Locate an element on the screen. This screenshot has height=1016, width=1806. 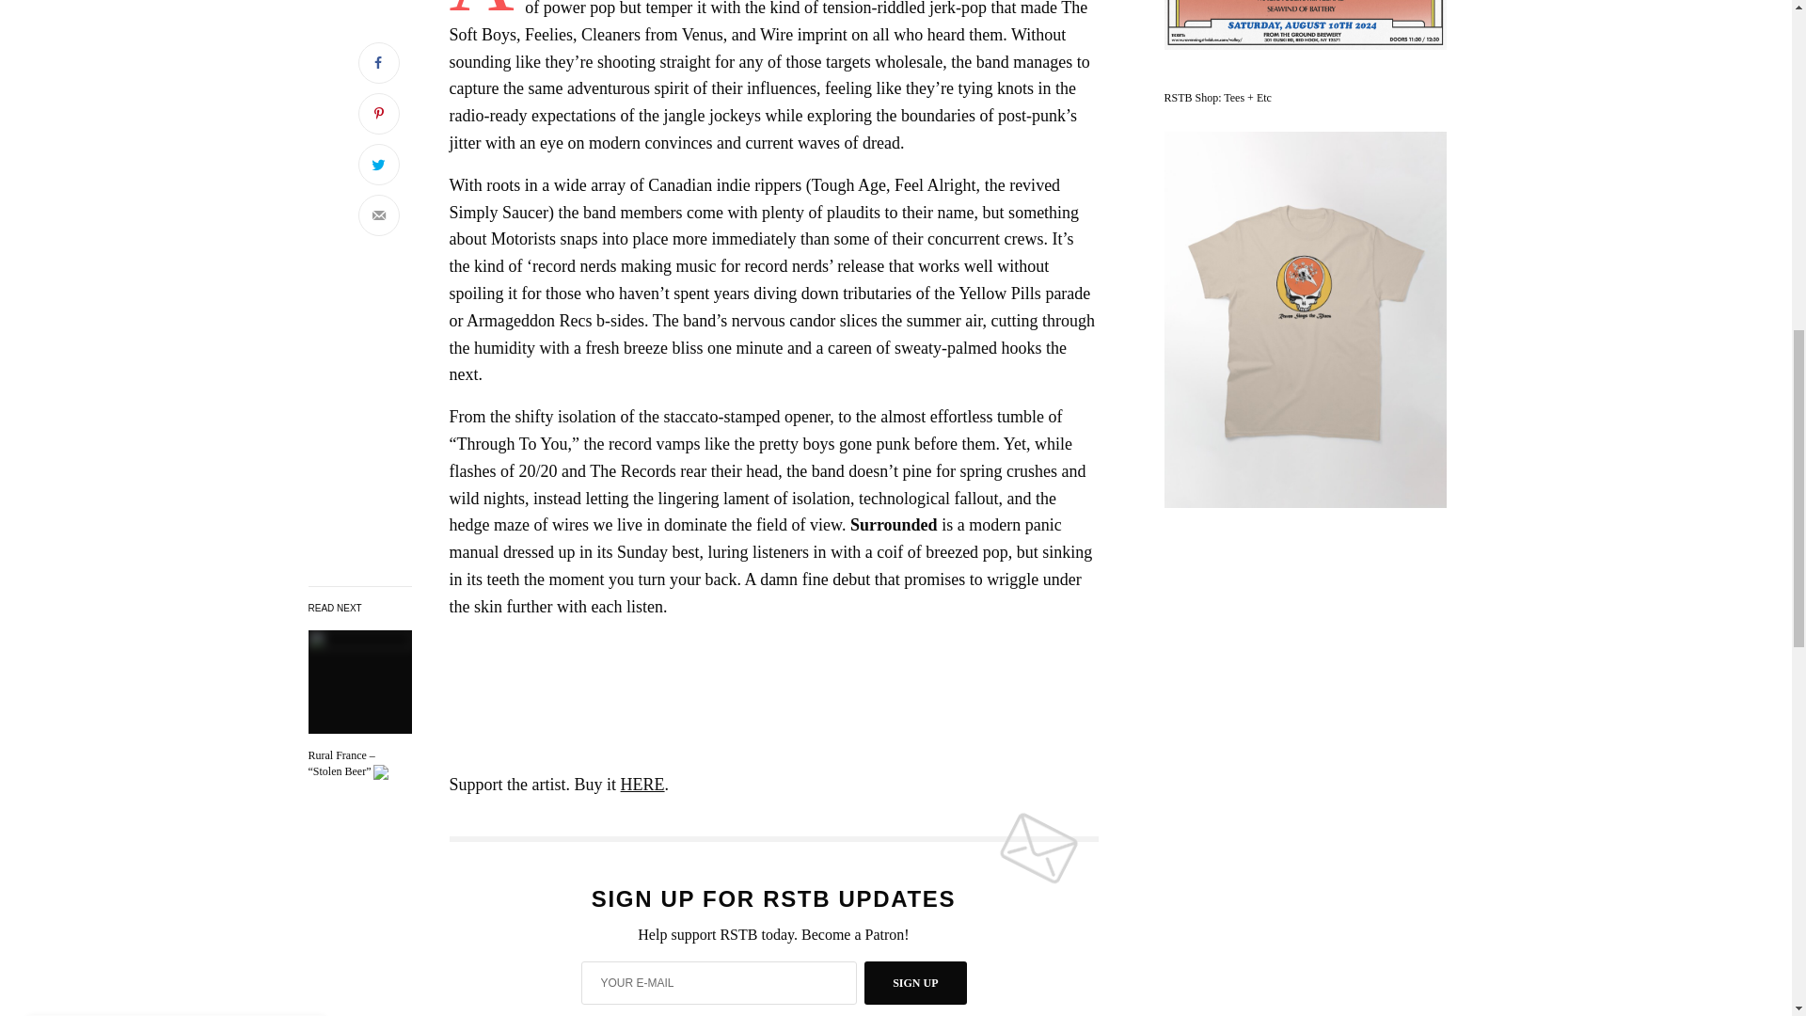
Motorists  is located at coordinates (359, 764).